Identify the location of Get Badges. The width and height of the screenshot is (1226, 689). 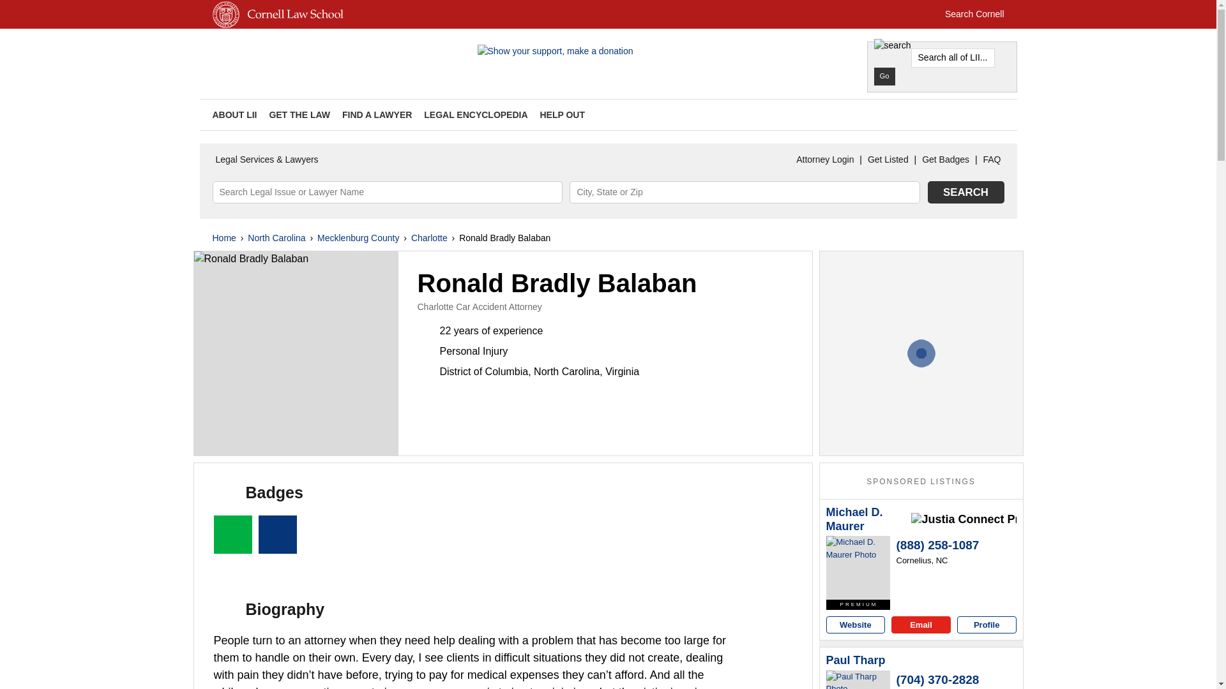
(945, 159).